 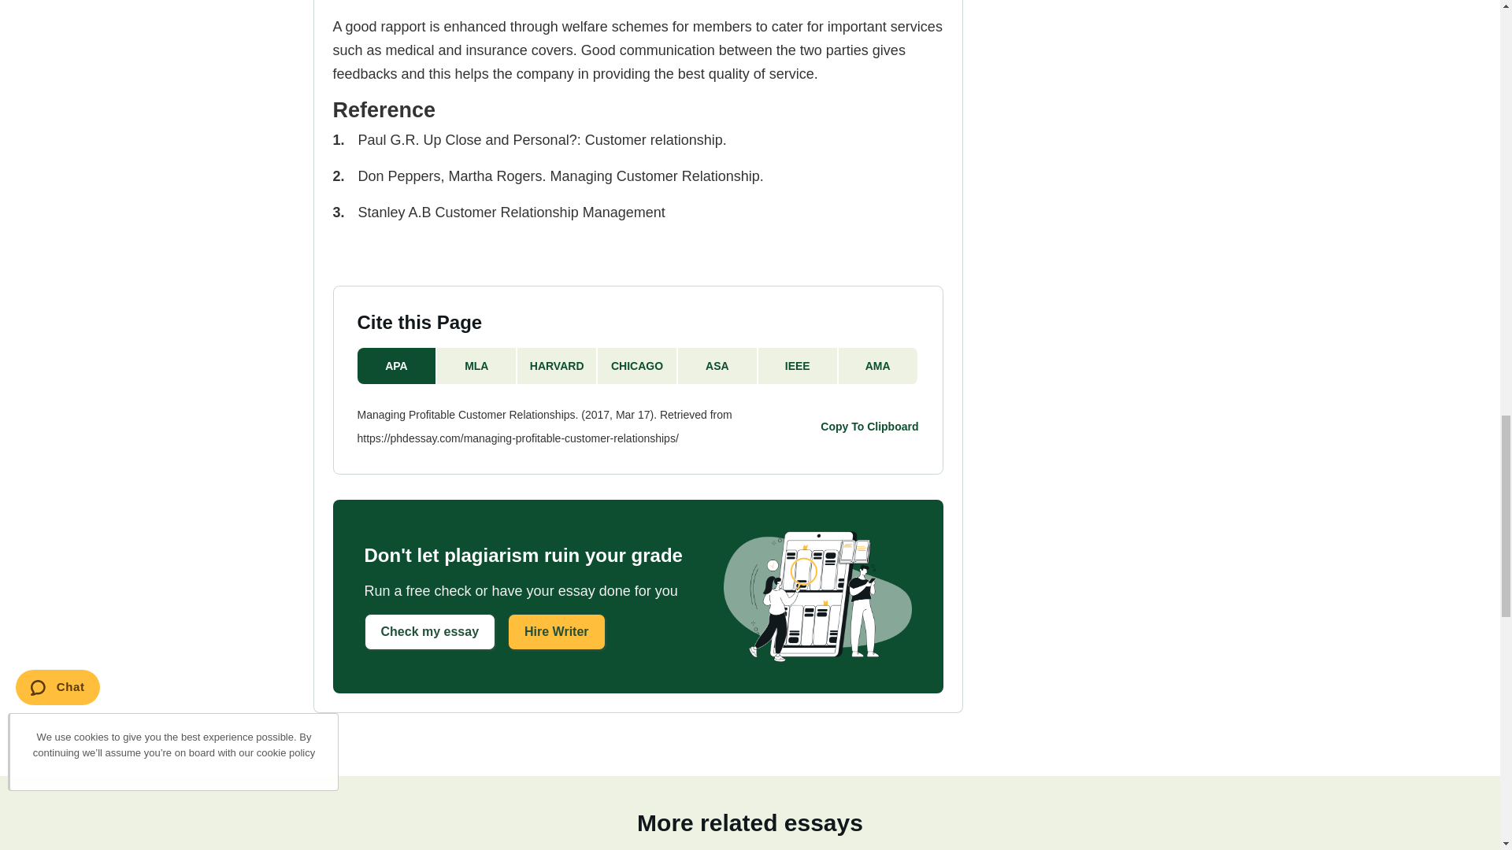 I want to click on CHICAGO, so click(x=637, y=365).